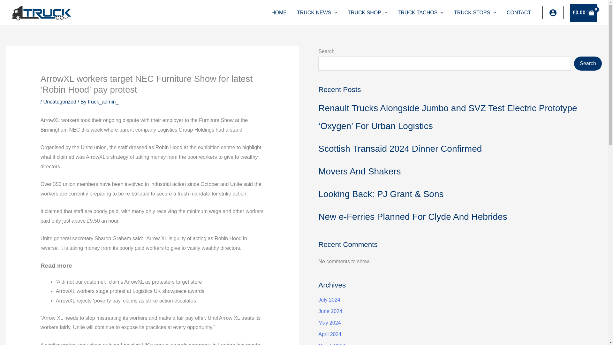 Image resolution: width=613 pixels, height=345 pixels. I want to click on CONTACT, so click(518, 13).